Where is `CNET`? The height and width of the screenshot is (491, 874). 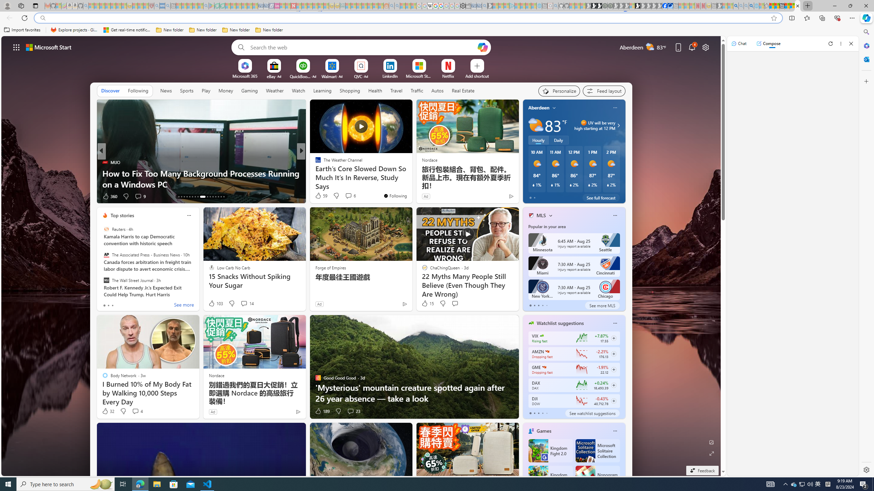 CNET is located at coordinates (315, 162).